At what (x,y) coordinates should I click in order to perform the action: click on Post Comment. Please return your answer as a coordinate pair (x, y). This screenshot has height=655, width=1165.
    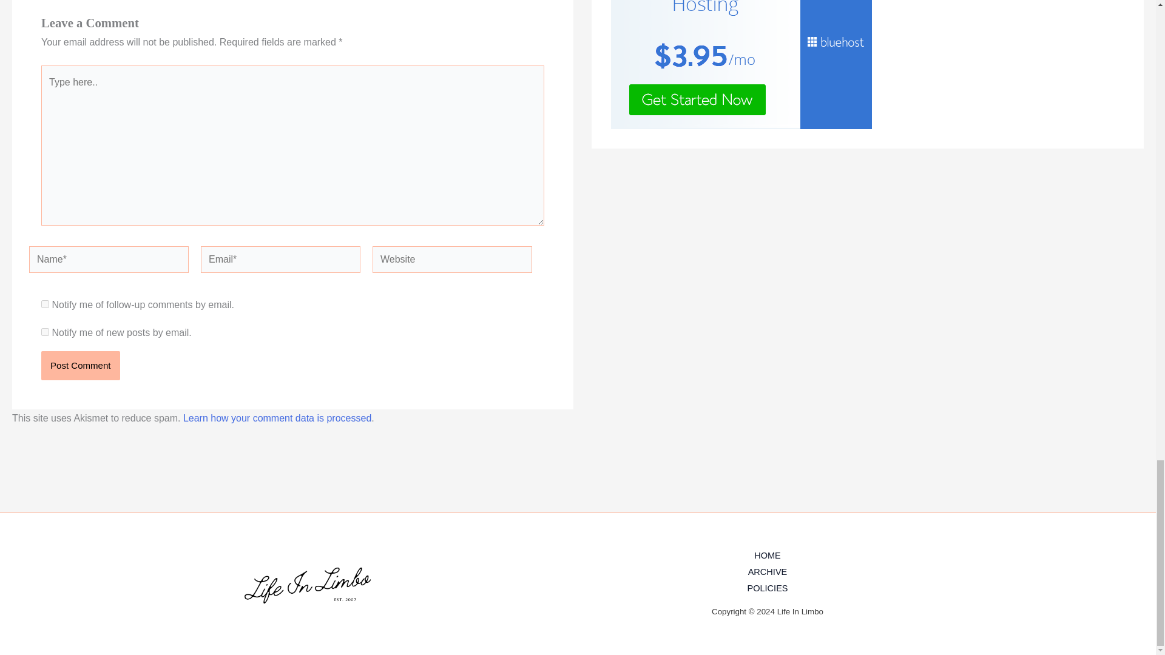
    Looking at the image, I should click on (80, 365).